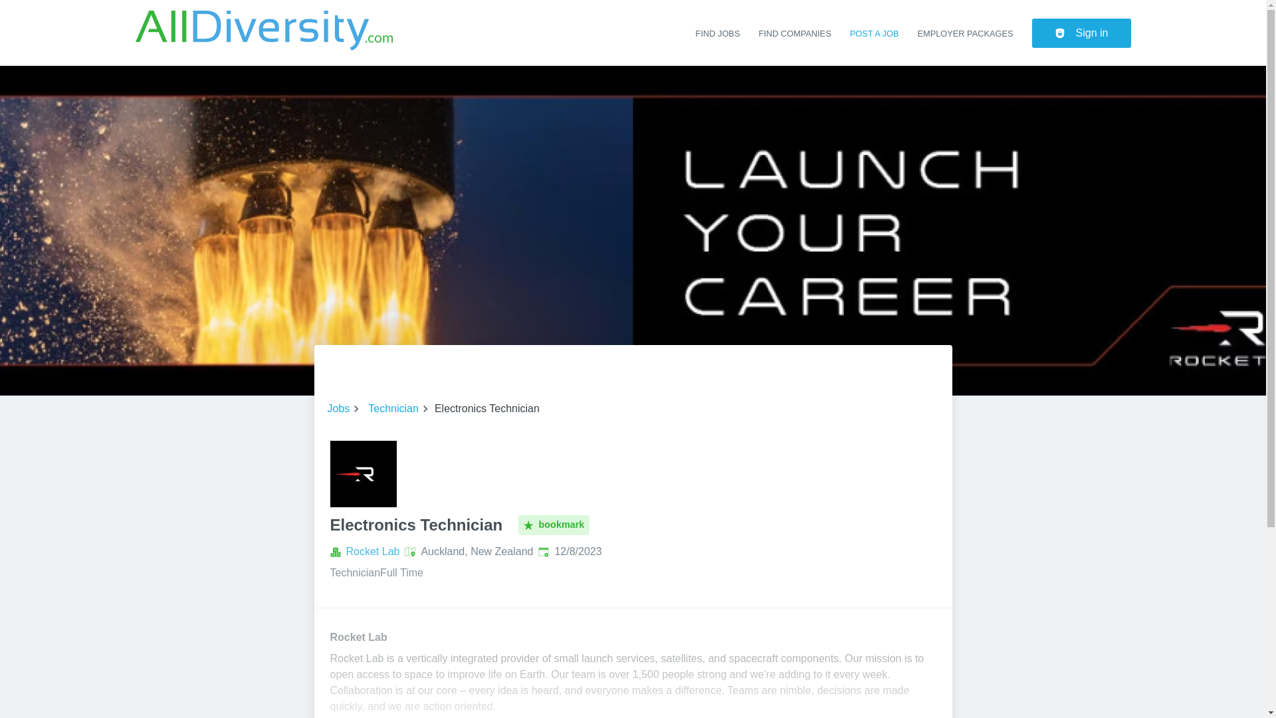 The image size is (1276, 718). Describe the element at coordinates (718, 33) in the screenshot. I see `FIND JOBS` at that location.